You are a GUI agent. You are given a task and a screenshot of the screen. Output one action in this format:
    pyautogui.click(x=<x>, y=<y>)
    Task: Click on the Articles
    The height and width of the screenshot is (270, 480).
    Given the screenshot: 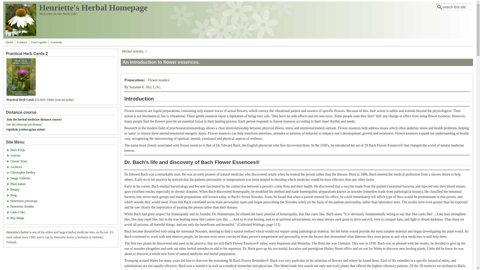 What is the action you would take?
    pyautogui.click(x=15, y=155)
    